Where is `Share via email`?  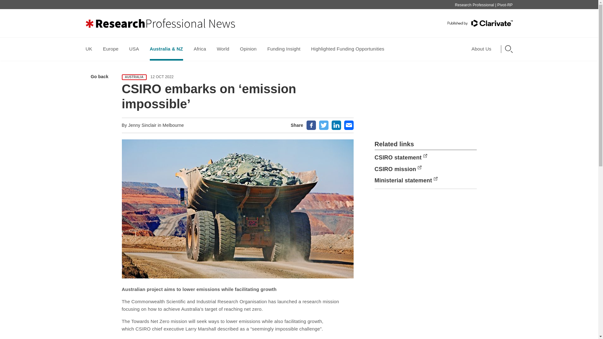
Share via email is located at coordinates (349, 125).